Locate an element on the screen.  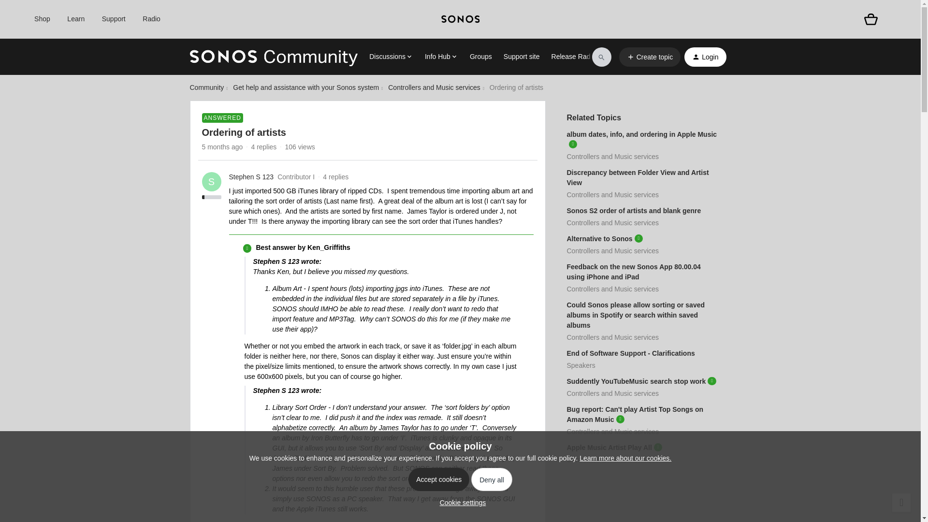
Radio is located at coordinates (152, 19).